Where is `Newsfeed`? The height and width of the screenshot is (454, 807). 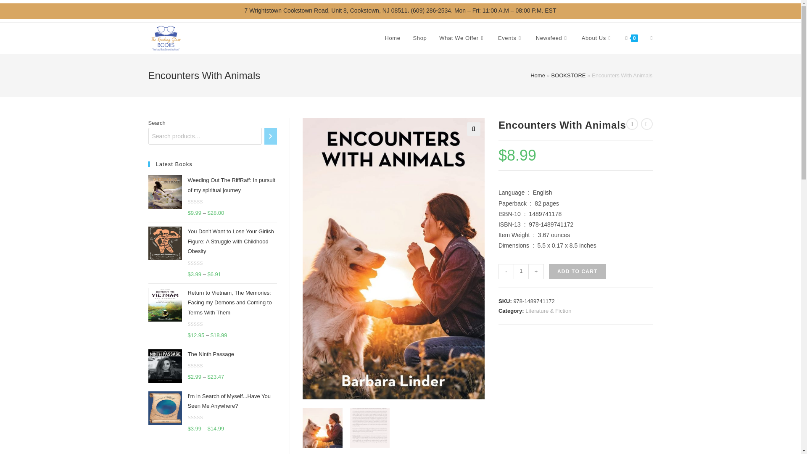
Newsfeed is located at coordinates (552, 38).